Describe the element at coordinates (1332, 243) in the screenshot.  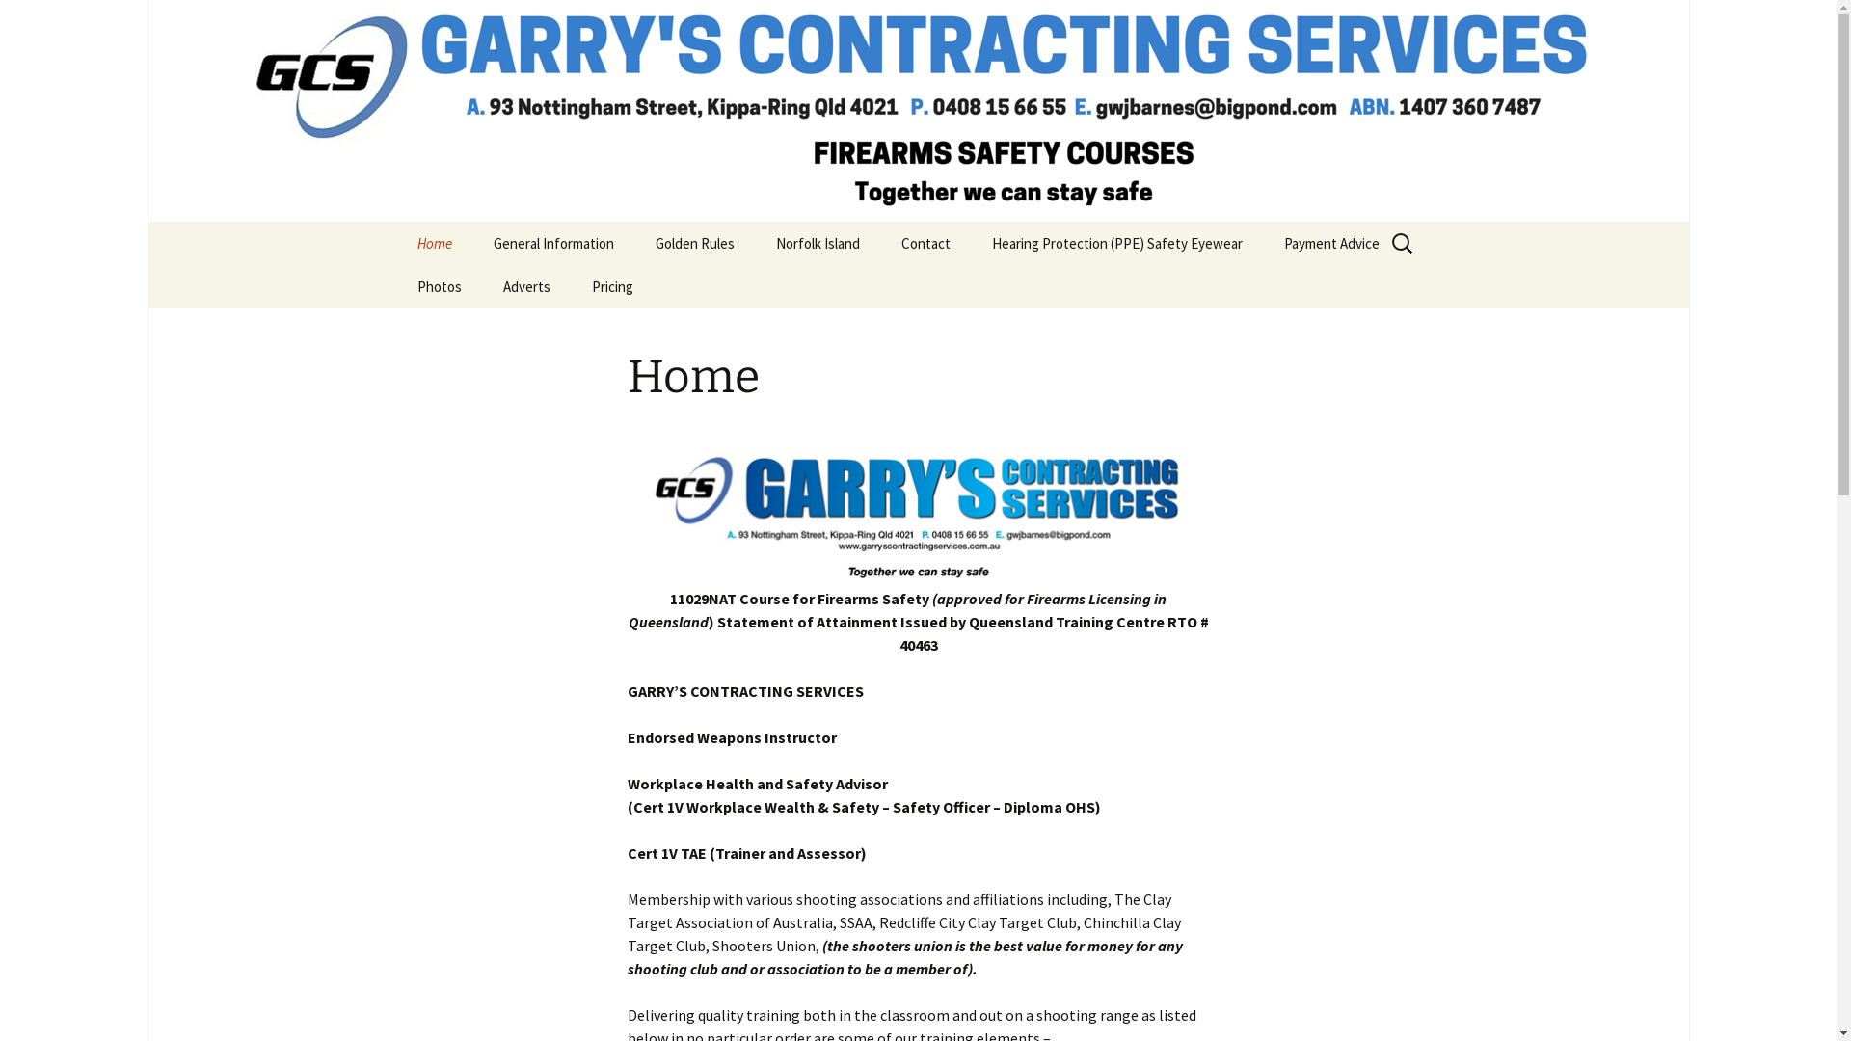
I see `Payment Advice` at that location.